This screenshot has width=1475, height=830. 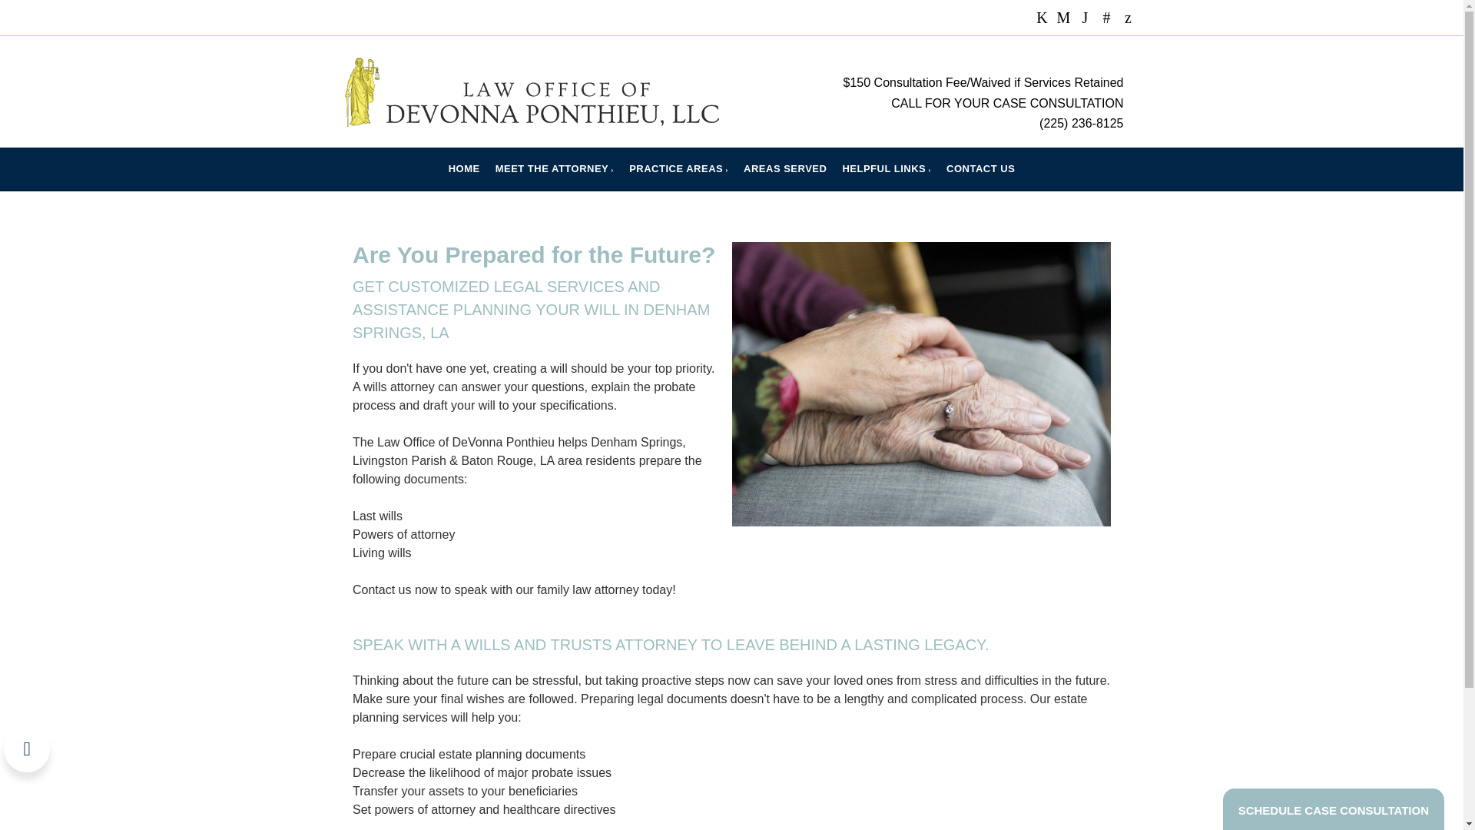 I want to click on Avvo, so click(x=1128, y=17).